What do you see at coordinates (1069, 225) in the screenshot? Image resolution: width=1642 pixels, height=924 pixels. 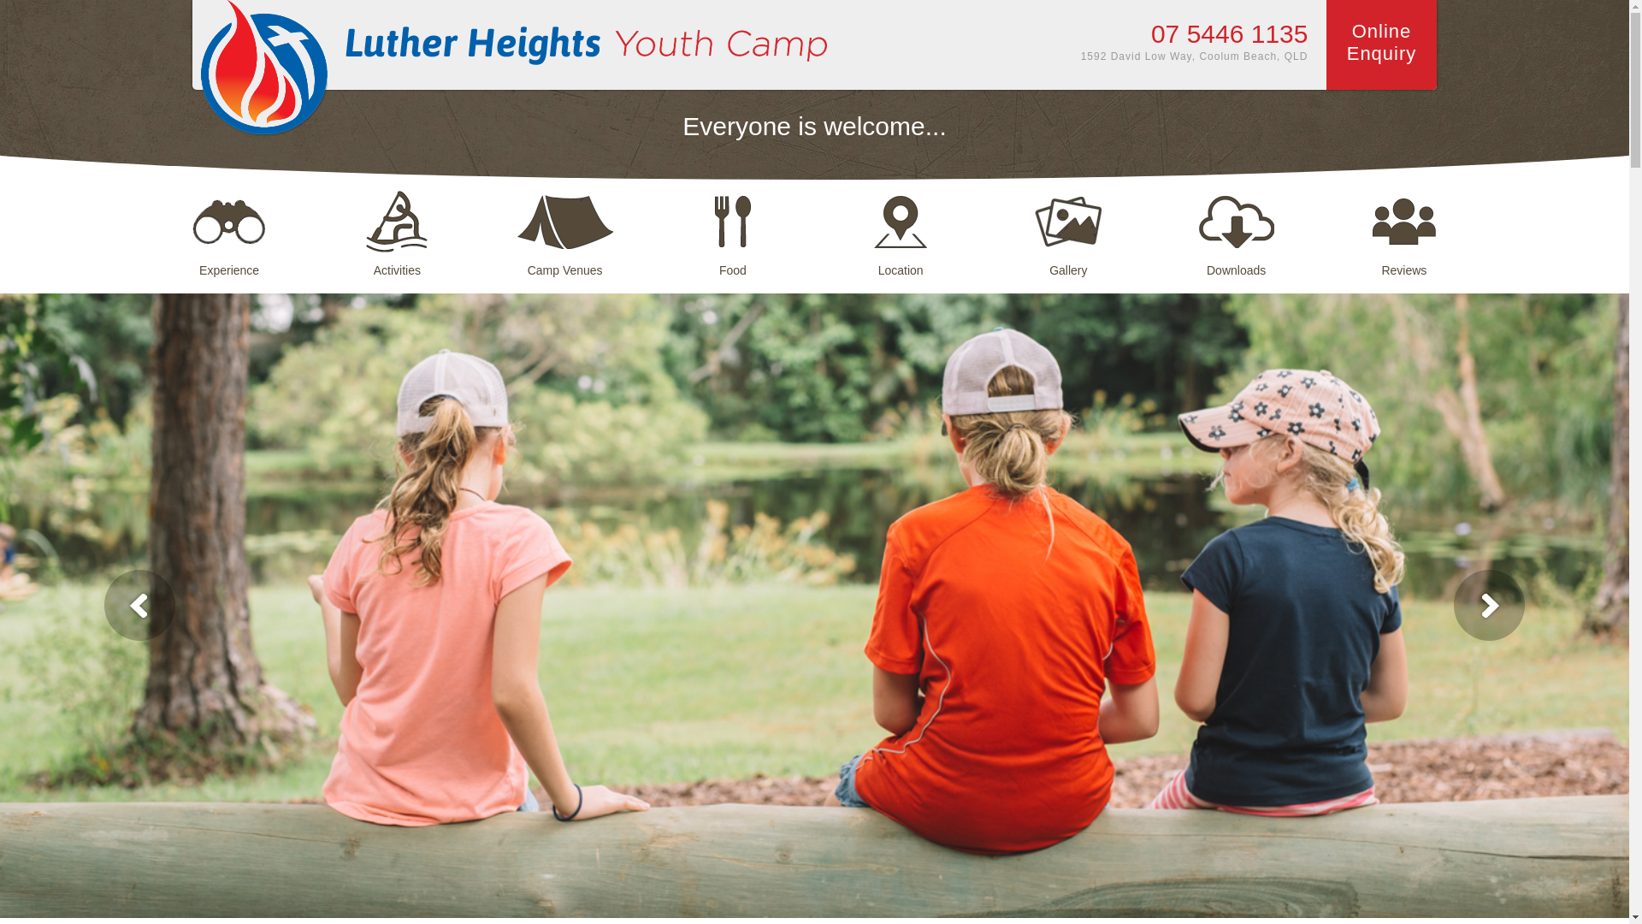 I see `Gallery` at bounding box center [1069, 225].